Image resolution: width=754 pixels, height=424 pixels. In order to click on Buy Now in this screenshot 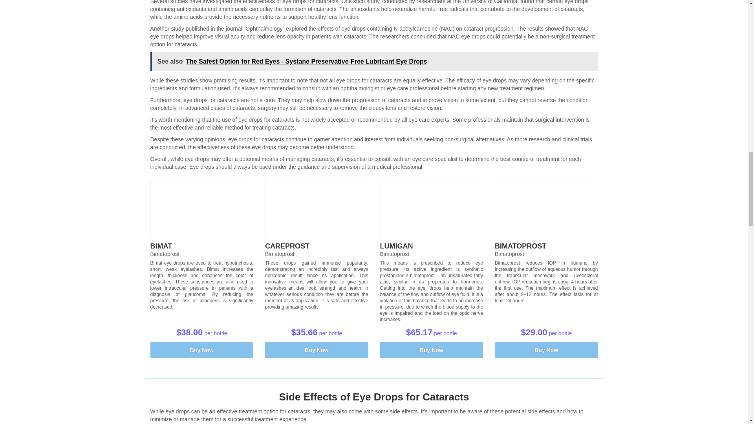, I will do `click(202, 350)`.